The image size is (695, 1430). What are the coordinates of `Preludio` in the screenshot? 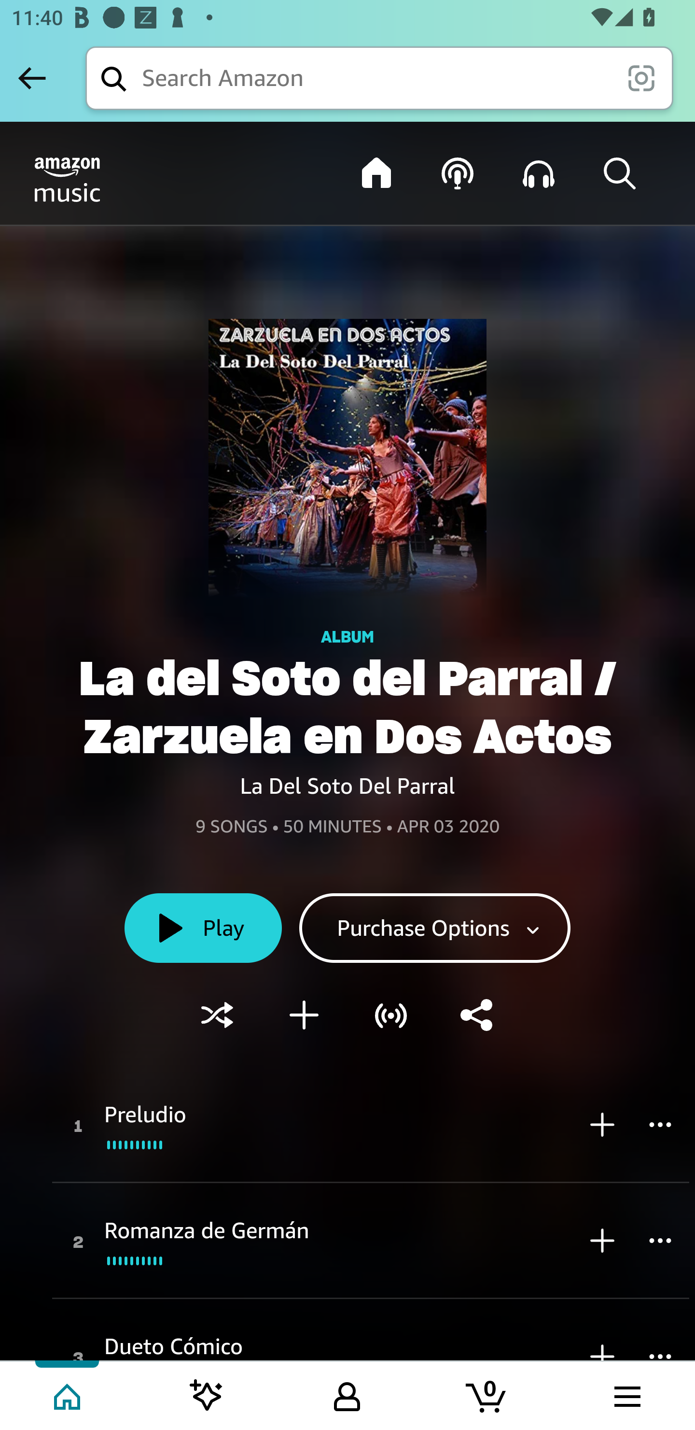 It's located at (146, 1114).